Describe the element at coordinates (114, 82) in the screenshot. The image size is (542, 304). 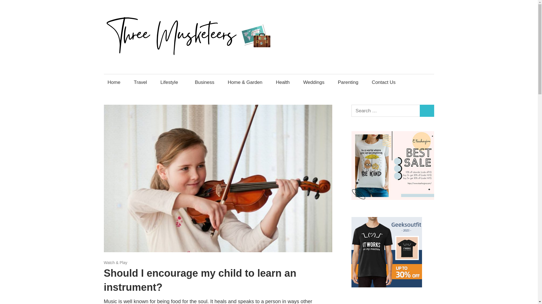
I see `Home` at that location.